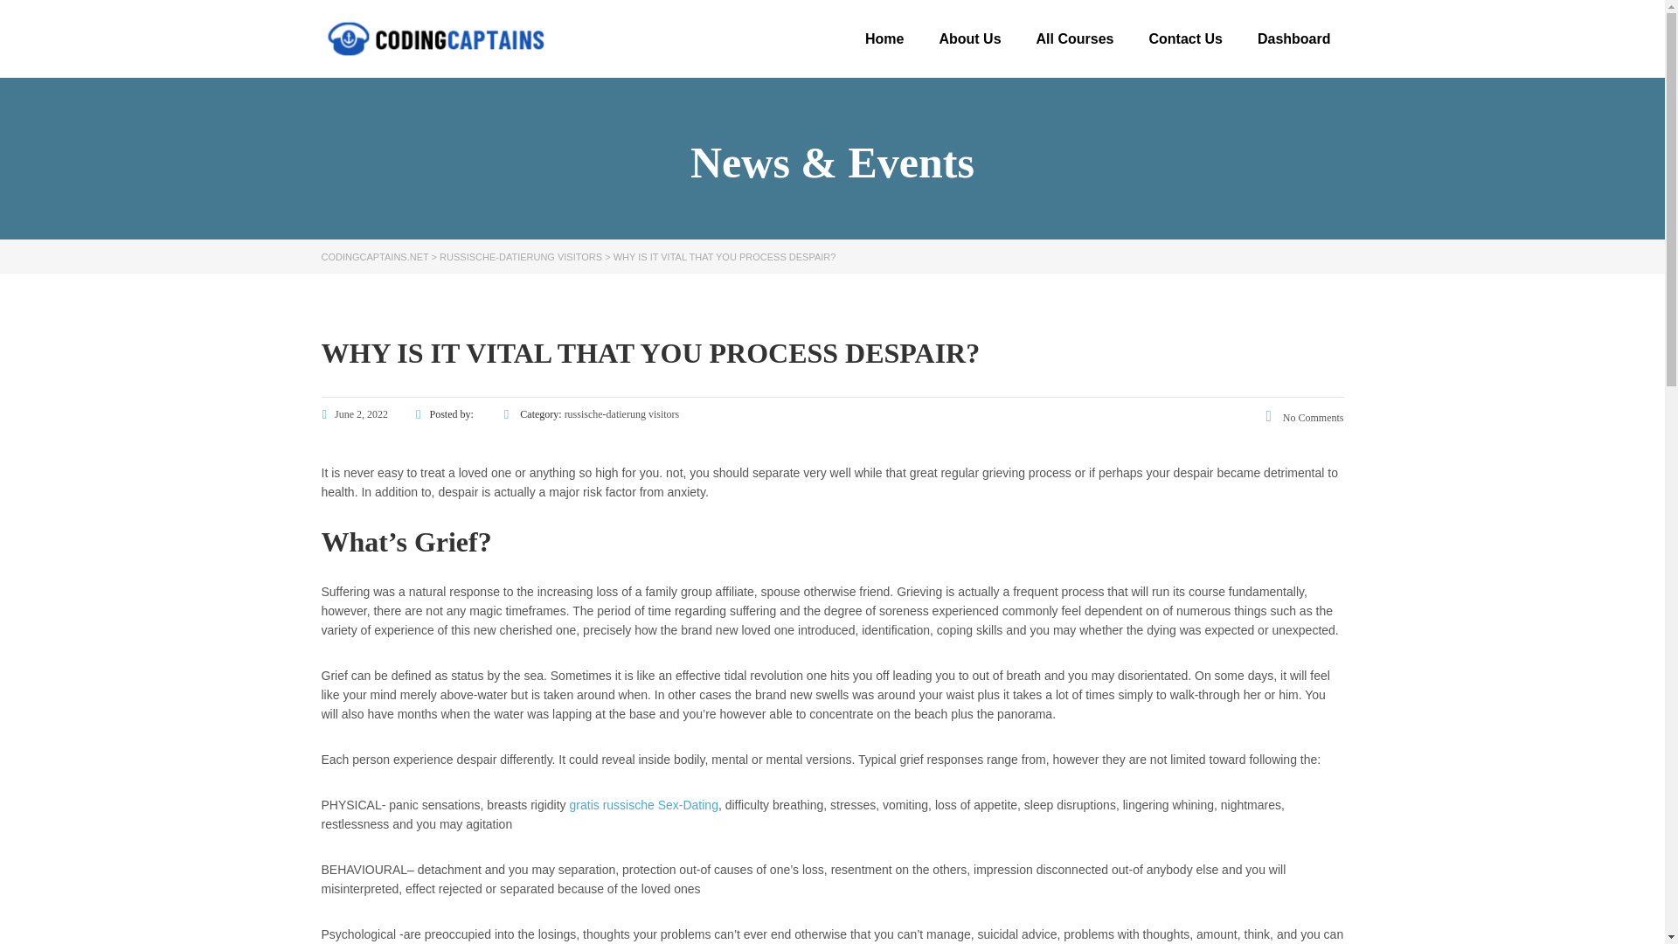 This screenshot has height=944, width=1678. What do you see at coordinates (1293, 38) in the screenshot?
I see `Dashboard` at bounding box center [1293, 38].